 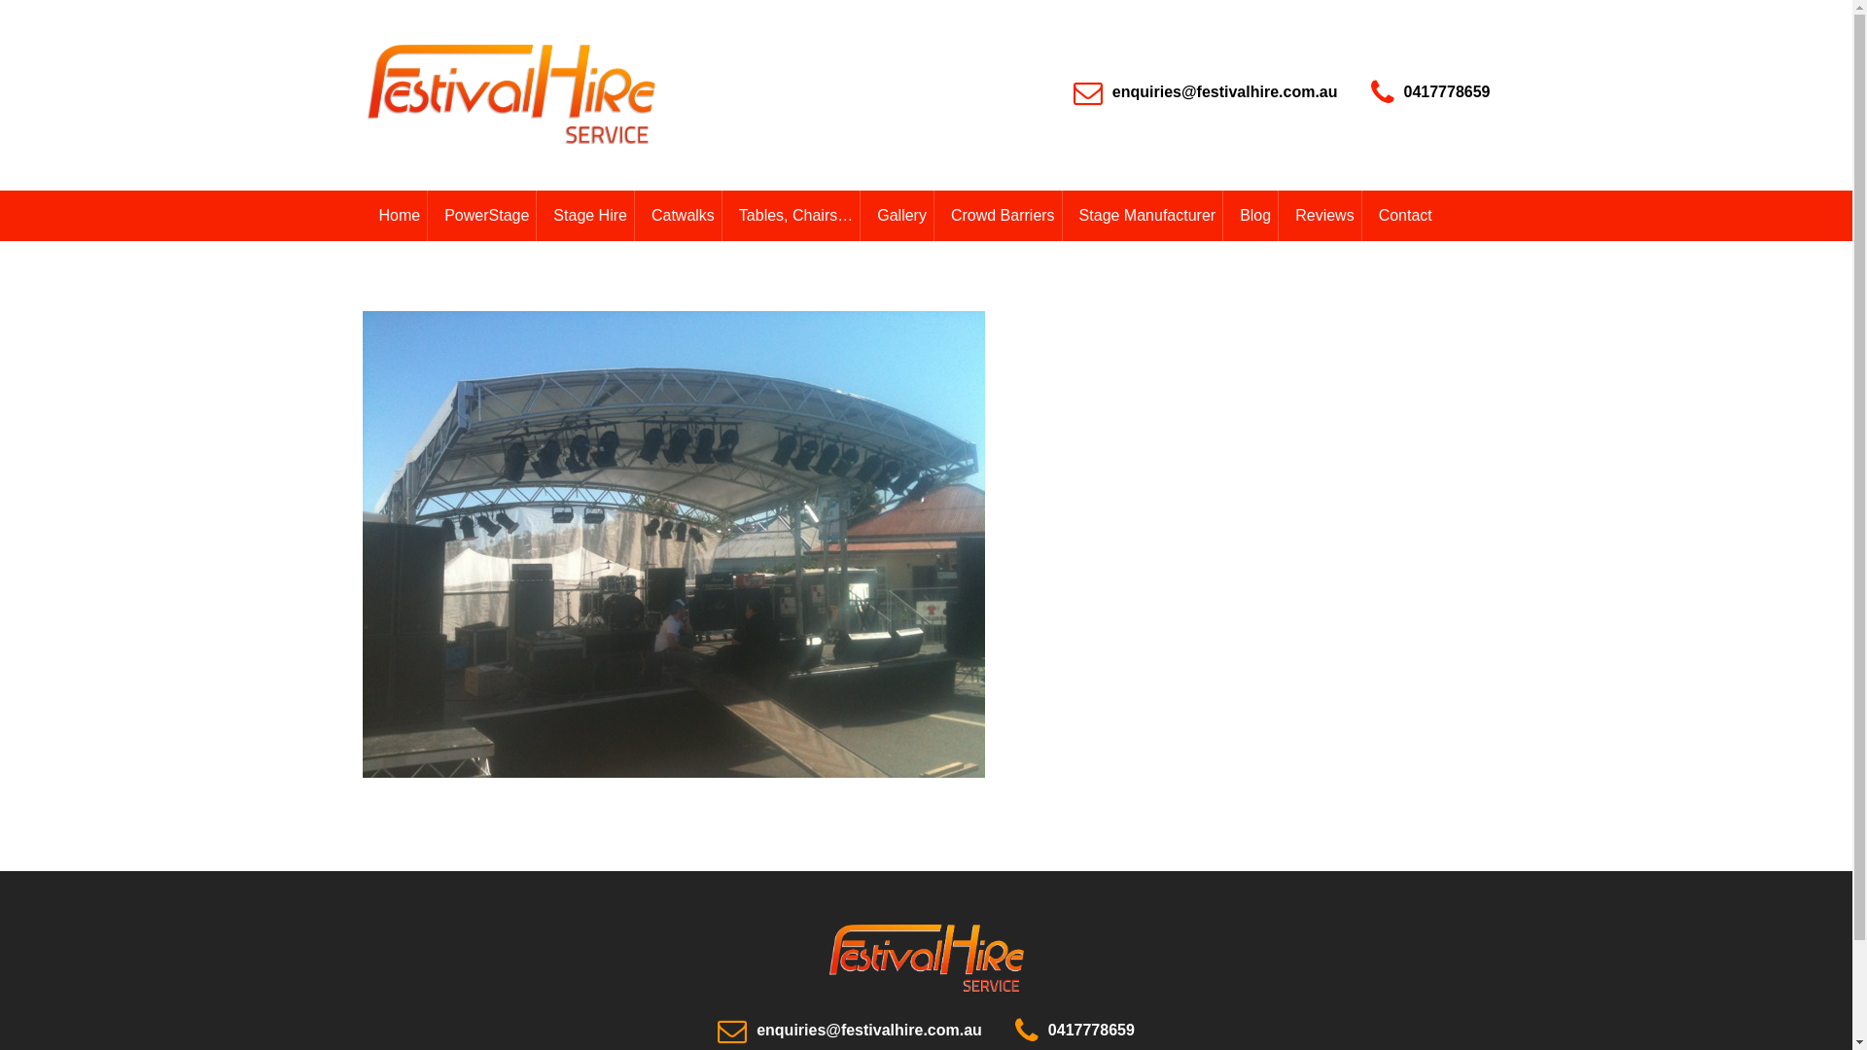 What do you see at coordinates (1003, 216) in the screenshot?
I see `Crowd Barriers` at bounding box center [1003, 216].